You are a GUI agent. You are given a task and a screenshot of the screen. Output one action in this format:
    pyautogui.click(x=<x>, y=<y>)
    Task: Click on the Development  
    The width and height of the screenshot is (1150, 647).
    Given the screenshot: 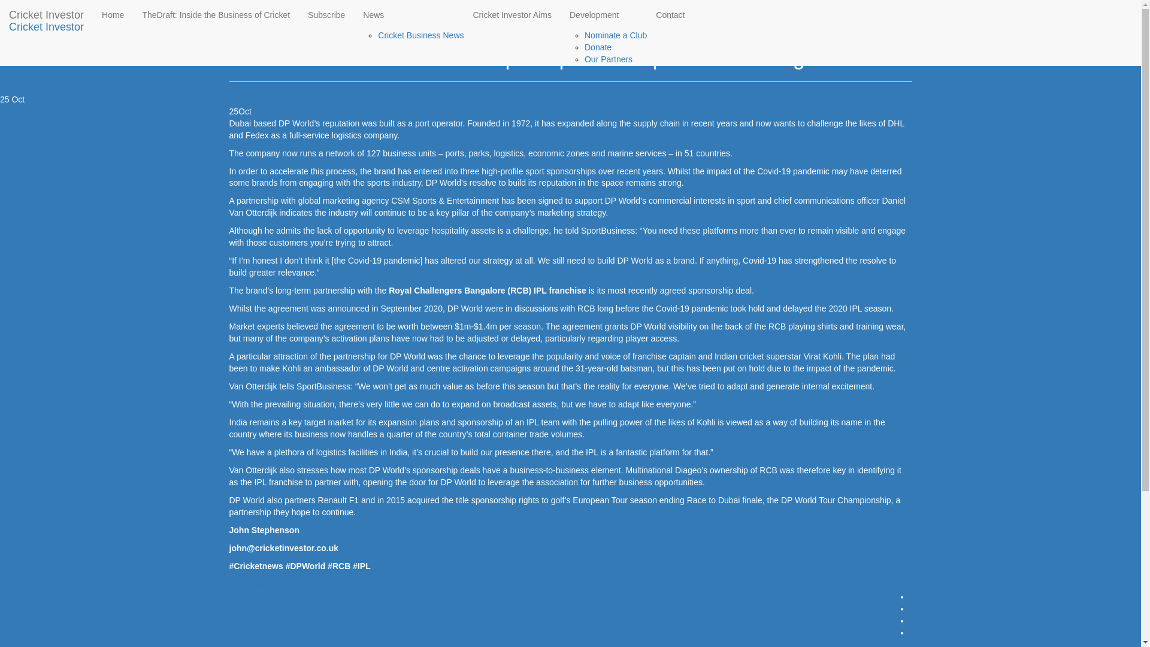 What is the action you would take?
    pyautogui.click(x=604, y=14)
    